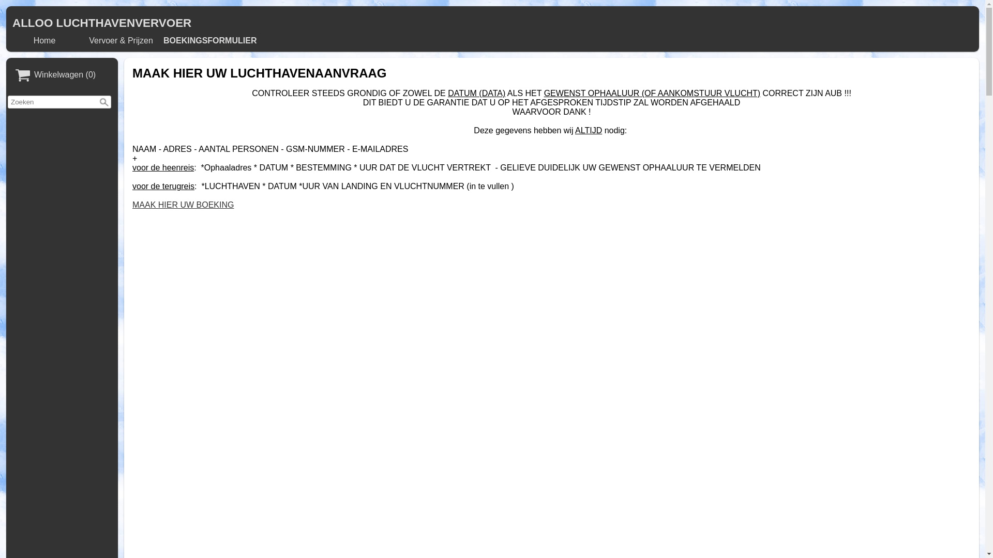 The height and width of the screenshot is (558, 993). Describe the element at coordinates (121, 41) in the screenshot. I see `Vervoer & Prijzen` at that location.